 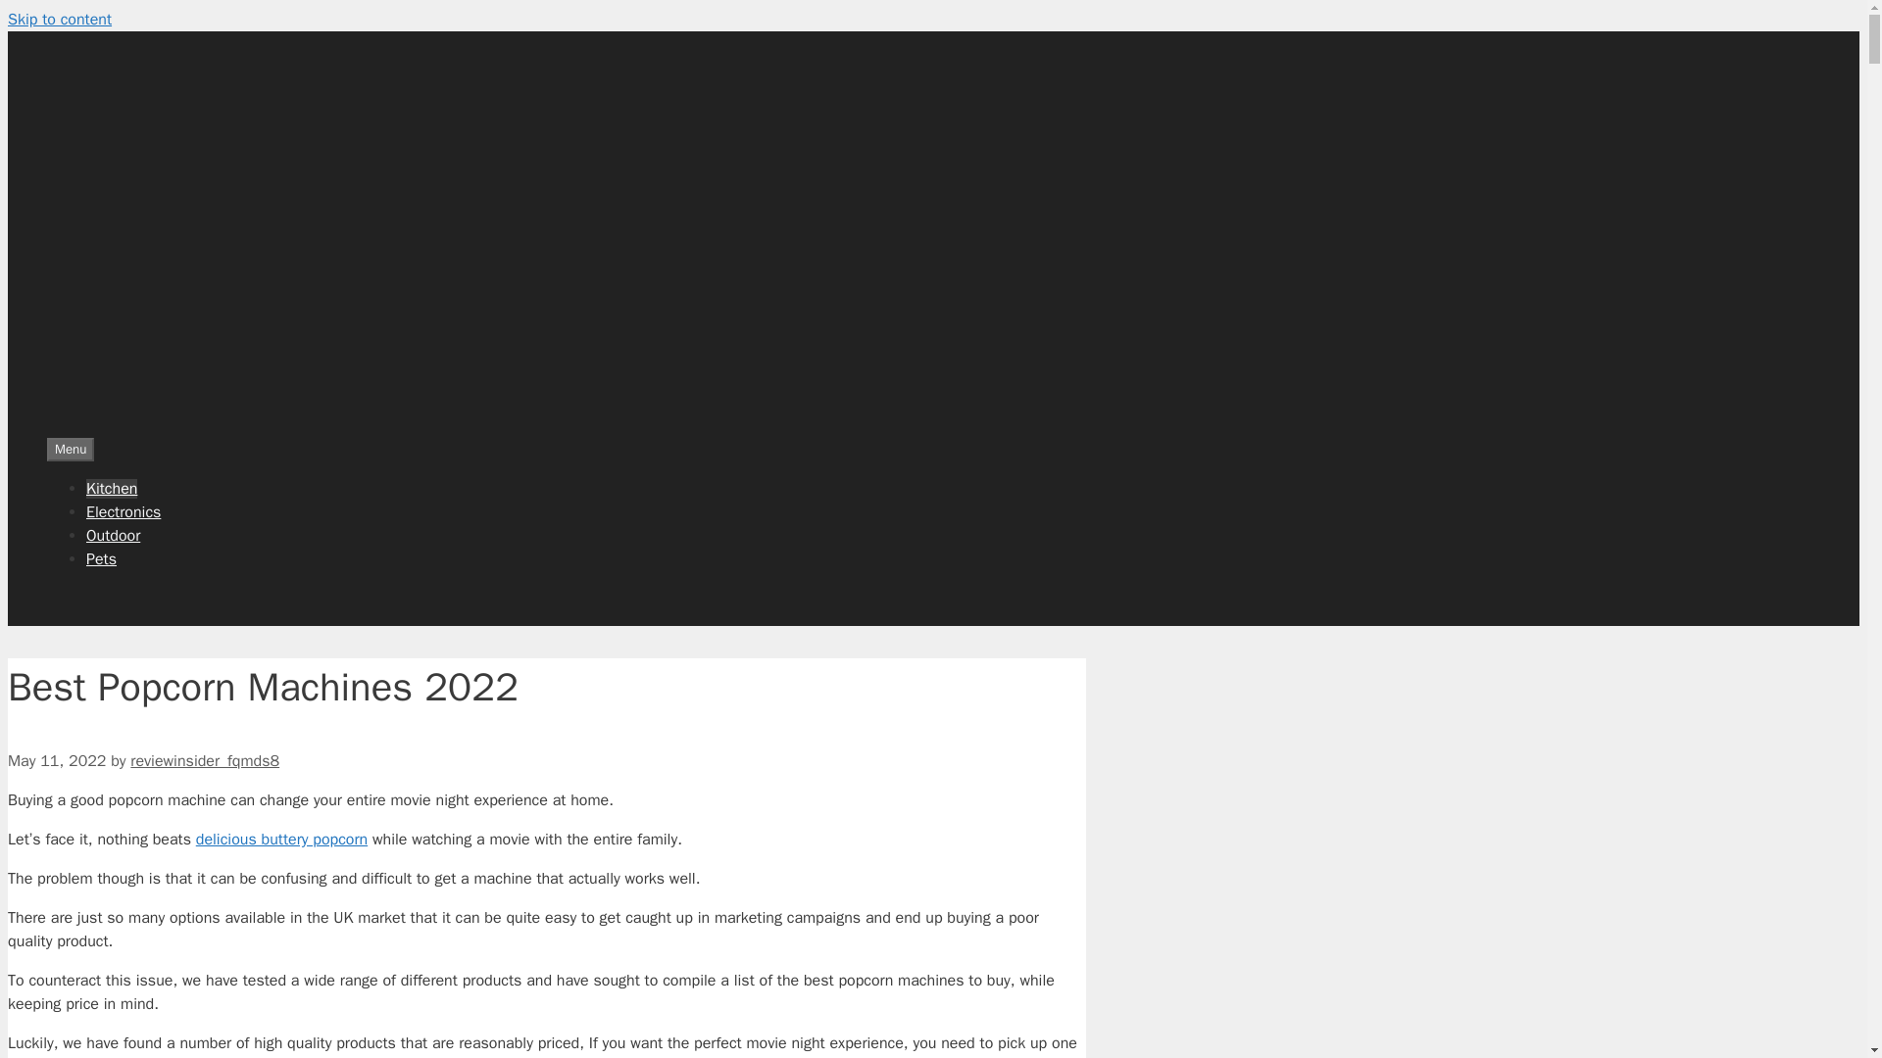 I want to click on Kitchen, so click(x=112, y=488).